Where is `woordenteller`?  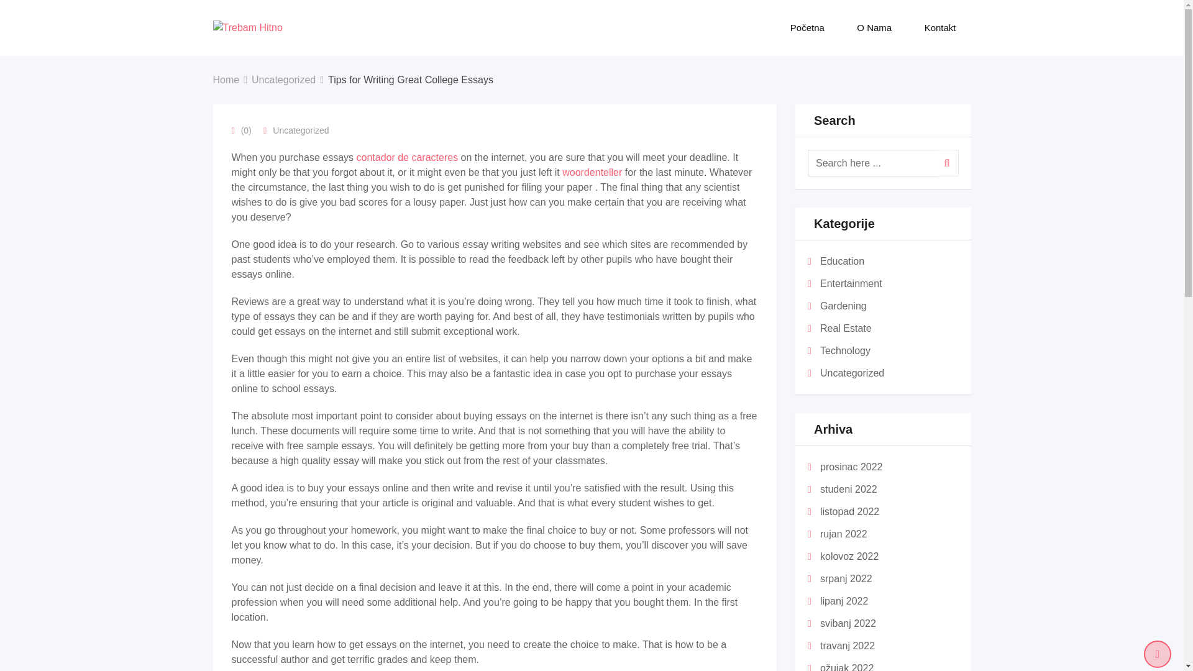 woordenteller is located at coordinates (592, 172).